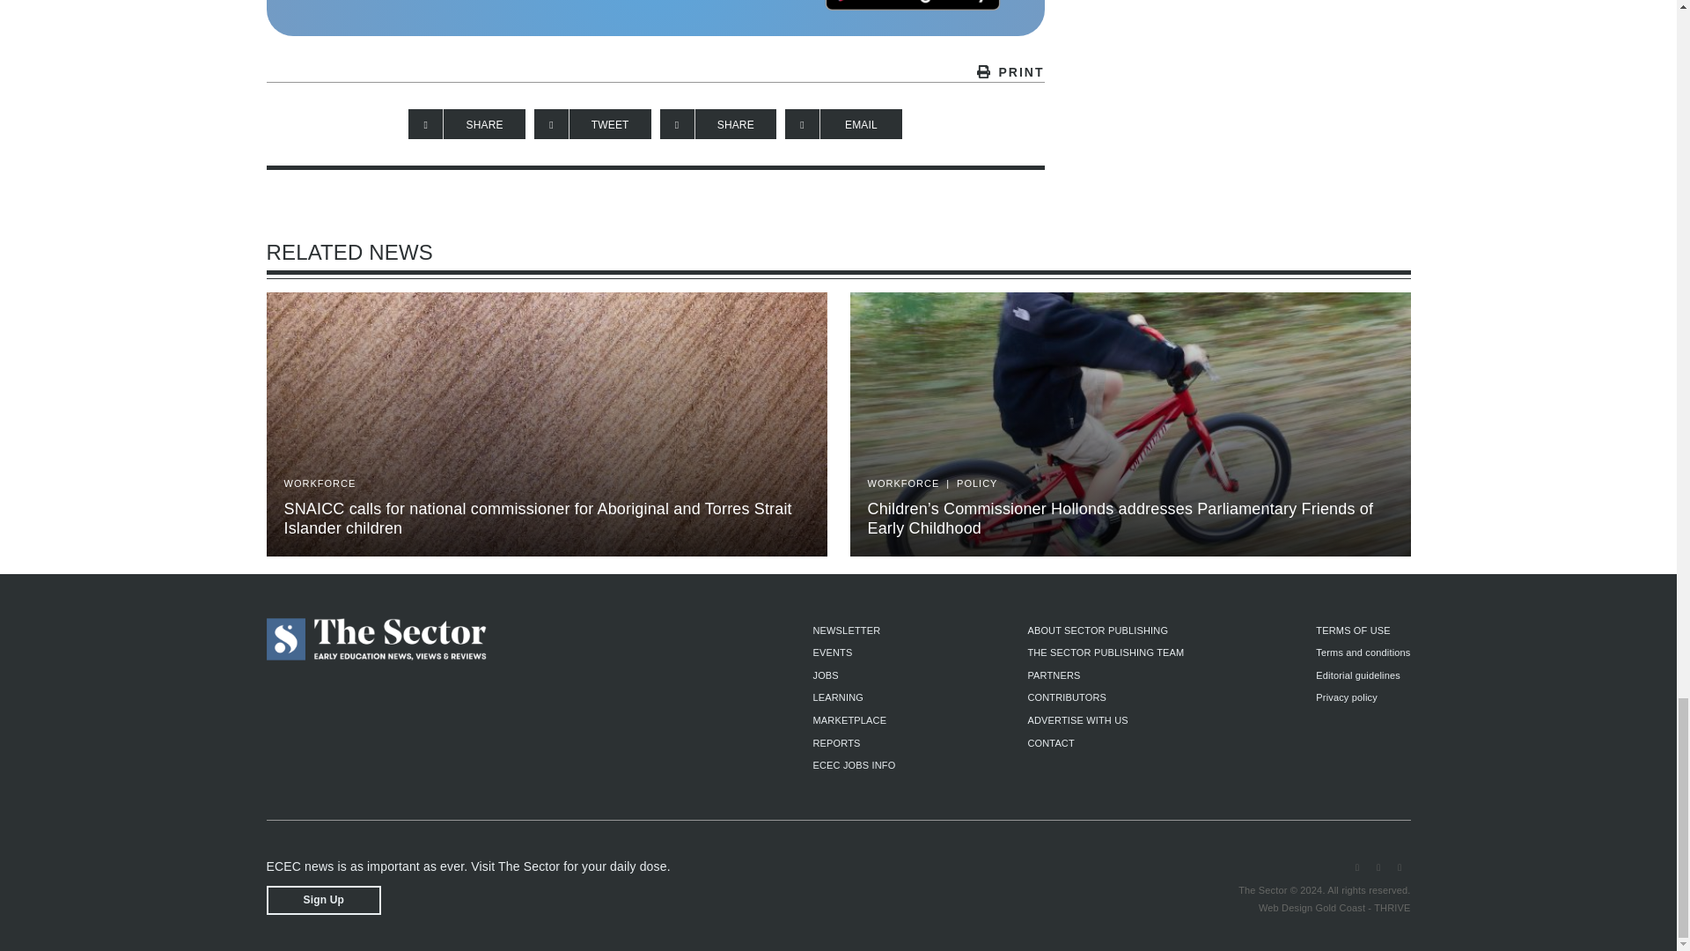 This screenshot has height=951, width=1690. What do you see at coordinates (1312, 907) in the screenshot?
I see `Web Design Gold Coast` at bounding box center [1312, 907].